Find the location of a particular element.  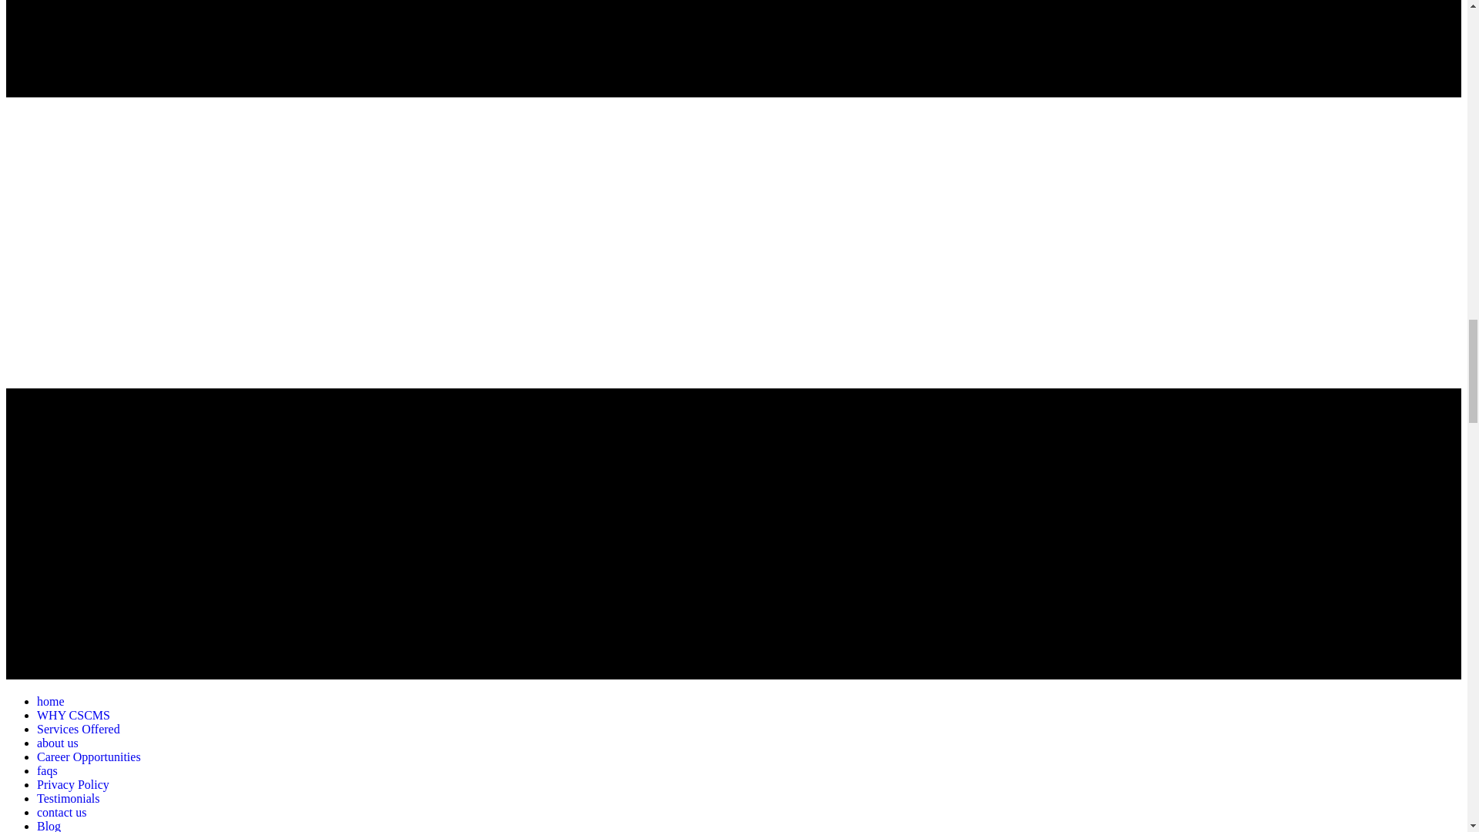

about us is located at coordinates (57, 743).